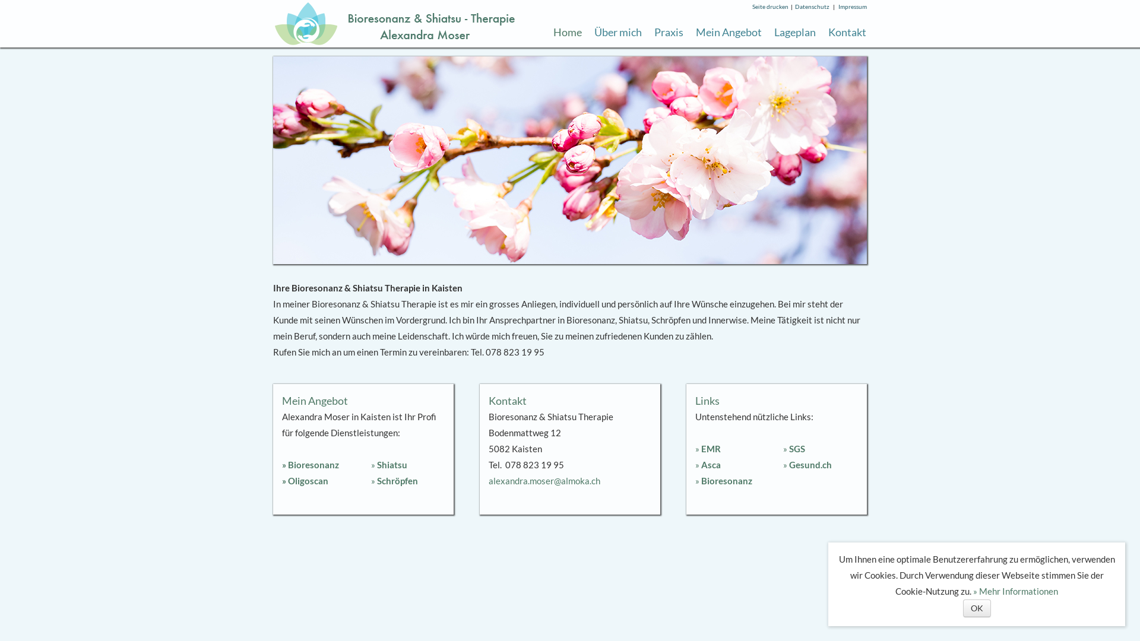  What do you see at coordinates (544, 481) in the screenshot?
I see `alexandra.moser@almoka.ch` at bounding box center [544, 481].